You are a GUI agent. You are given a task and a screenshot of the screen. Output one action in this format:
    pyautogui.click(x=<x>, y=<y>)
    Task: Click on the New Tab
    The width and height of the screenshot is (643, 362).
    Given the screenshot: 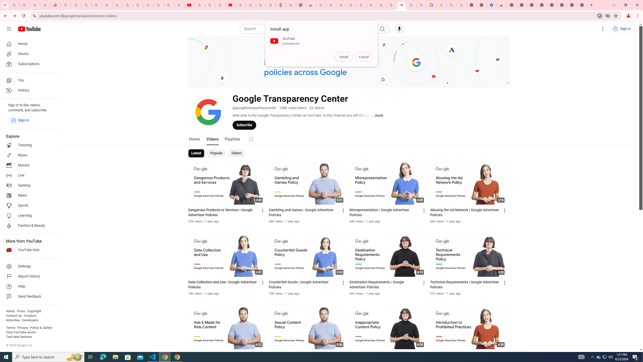 What is the action you would take?
    pyautogui.click(x=512, y=5)
    